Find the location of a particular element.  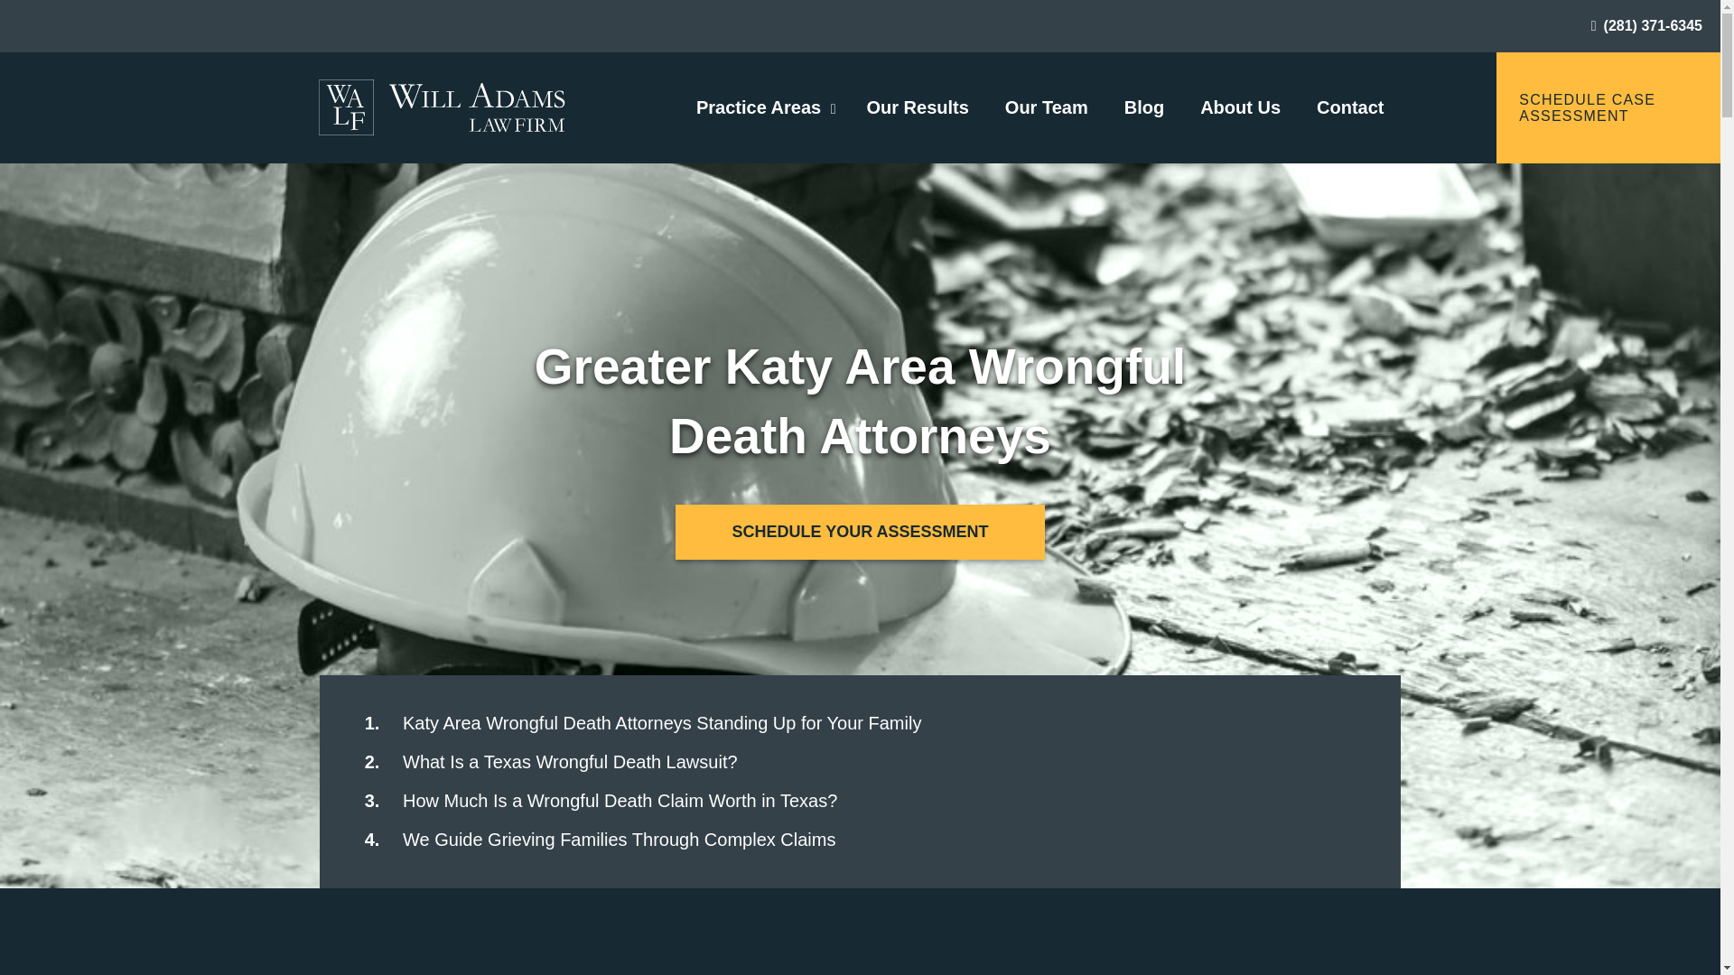

SCHEDULE YOUR ASSESSMENT is located at coordinates (860, 532).